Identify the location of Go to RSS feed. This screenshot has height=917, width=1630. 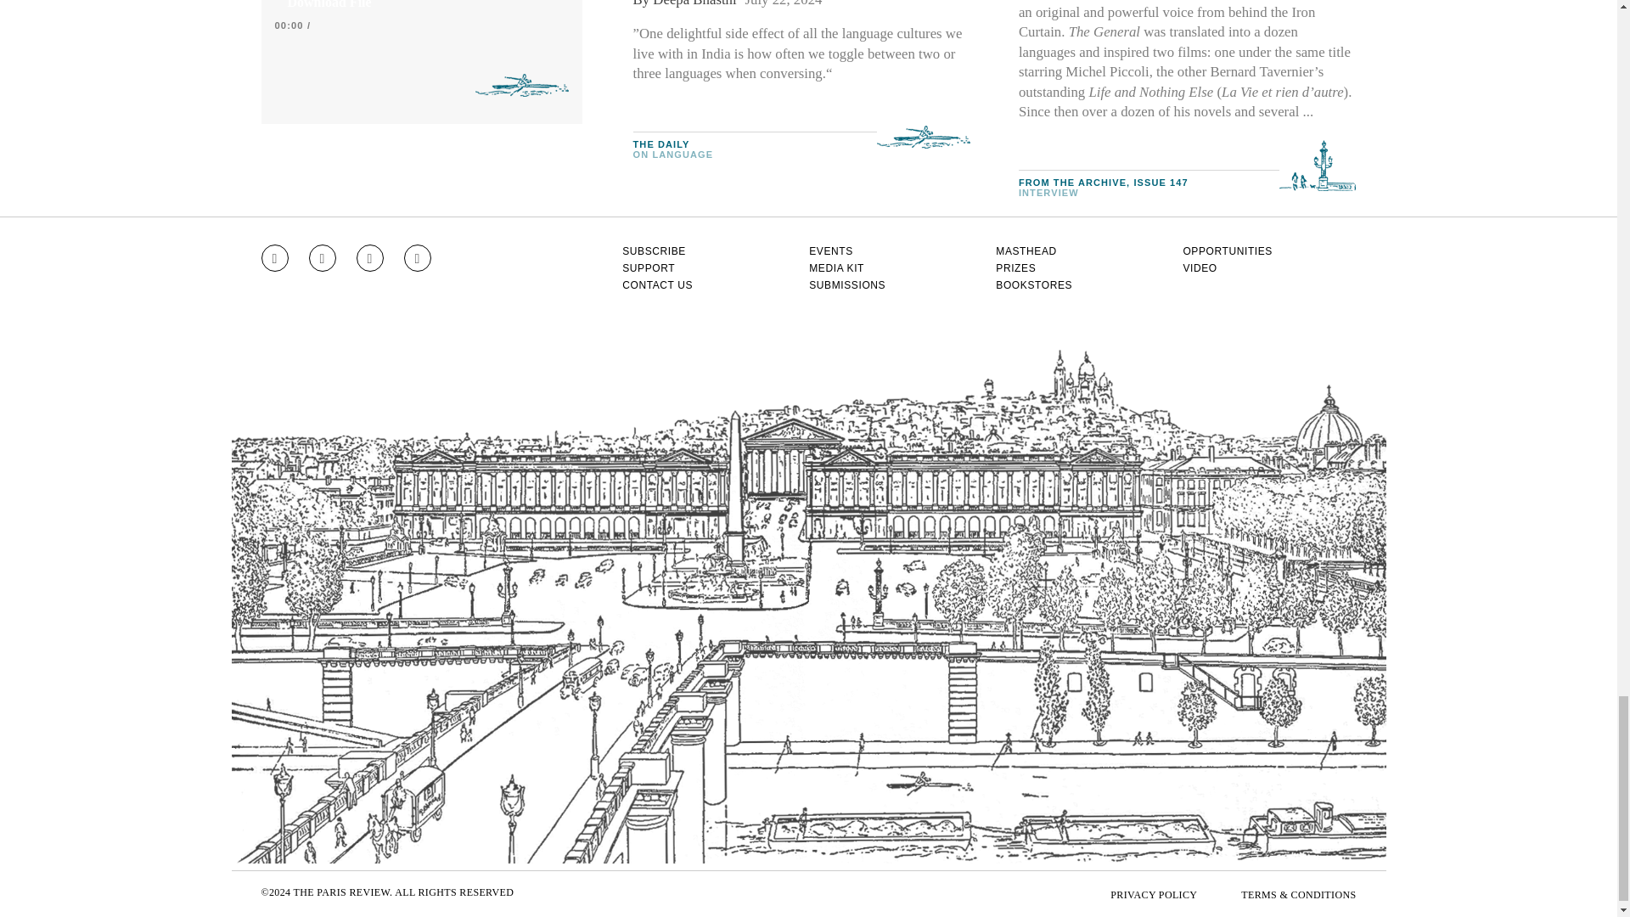
(418, 258).